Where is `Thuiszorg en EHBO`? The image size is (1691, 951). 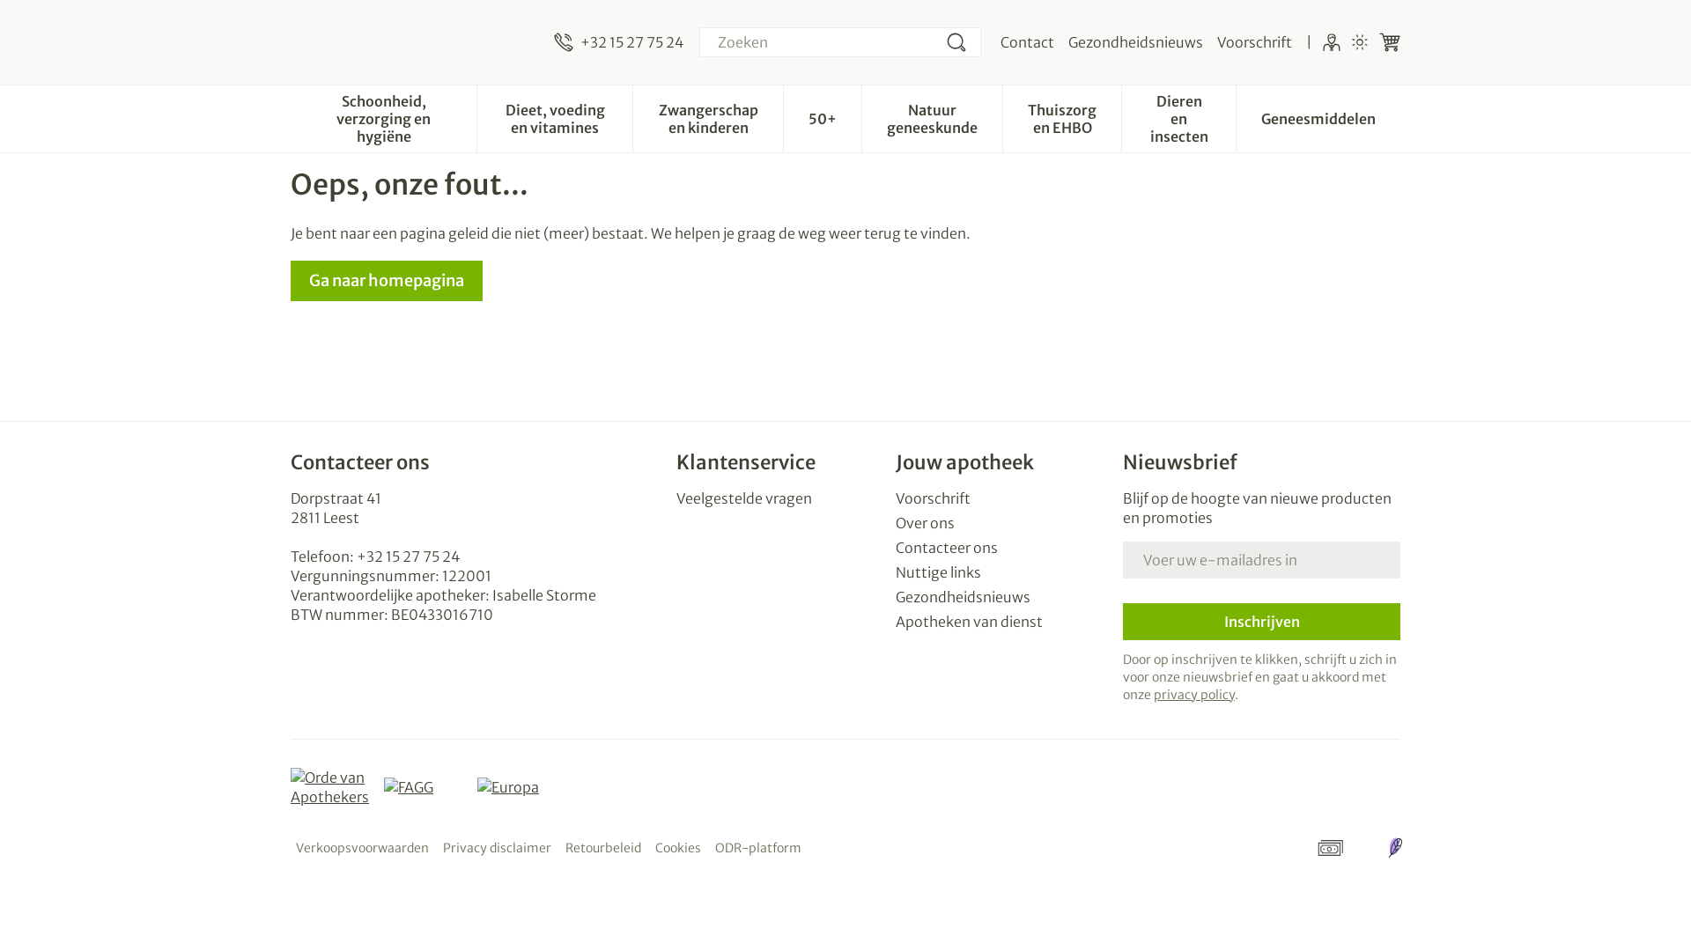 Thuiszorg en EHBO is located at coordinates (1062, 117).